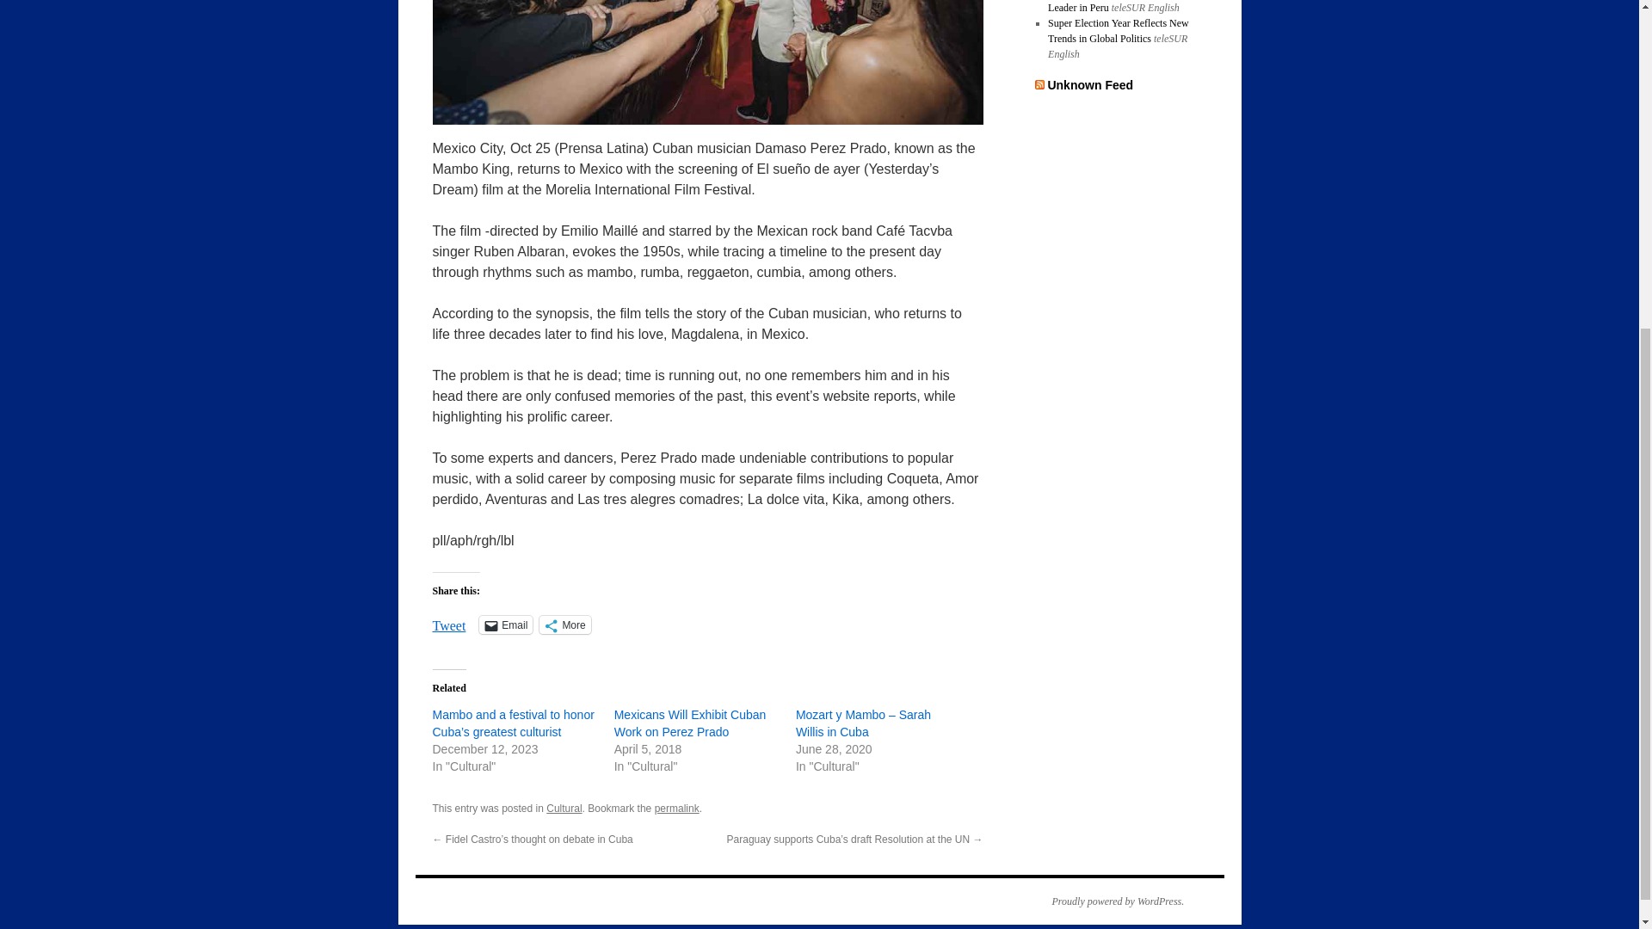 The height and width of the screenshot is (929, 1652). I want to click on Cultural, so click(564, 809).